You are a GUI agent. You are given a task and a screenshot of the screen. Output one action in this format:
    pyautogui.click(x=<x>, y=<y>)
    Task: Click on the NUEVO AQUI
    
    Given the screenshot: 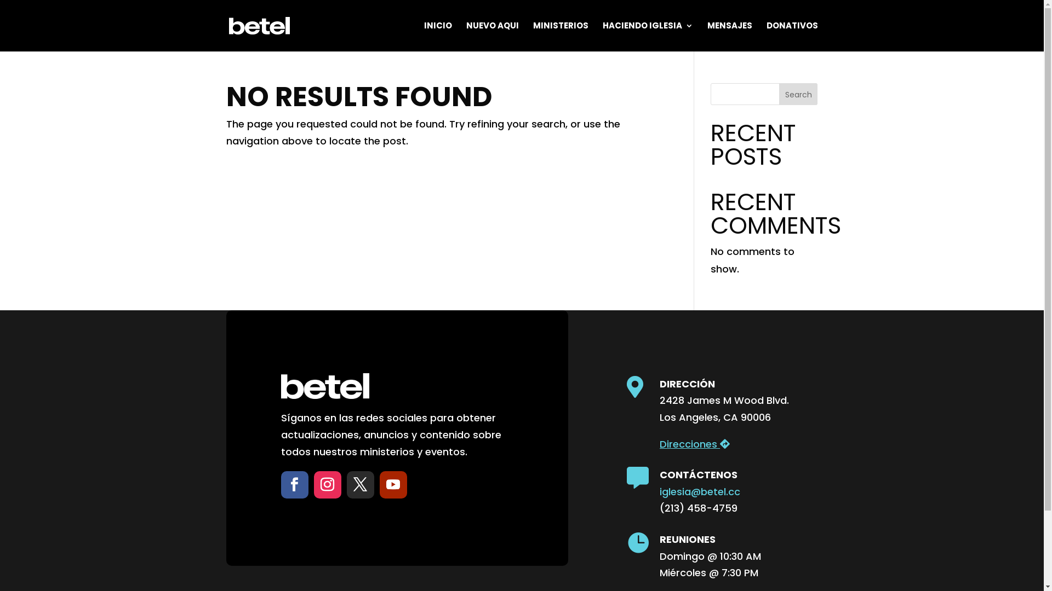 What is the action you would take?
    pyautogui.click(x=492, y=37)
    